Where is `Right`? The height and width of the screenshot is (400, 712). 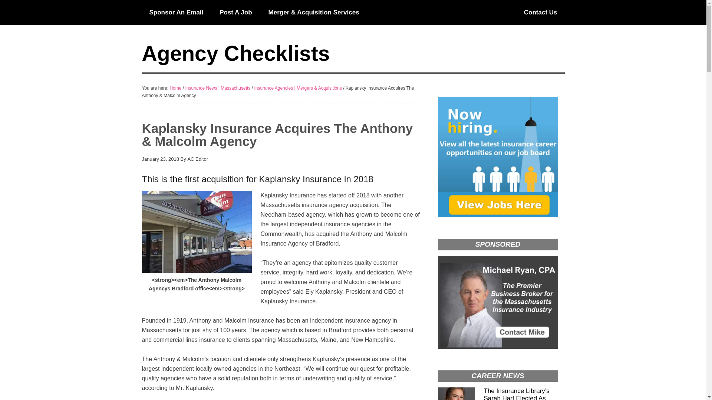
Right is located at coordinates (541, 12).